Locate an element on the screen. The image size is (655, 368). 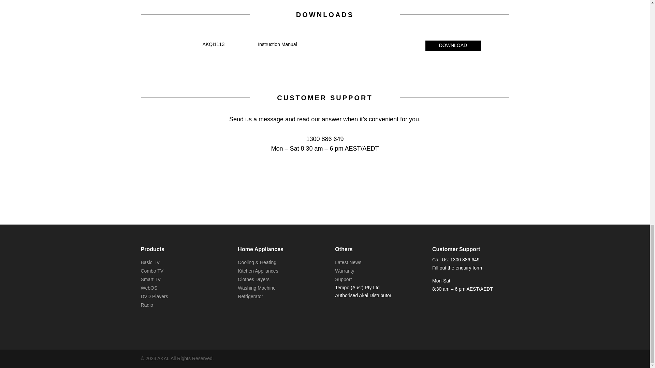
Kitchen Appliances is located at coordinates (258, 271).